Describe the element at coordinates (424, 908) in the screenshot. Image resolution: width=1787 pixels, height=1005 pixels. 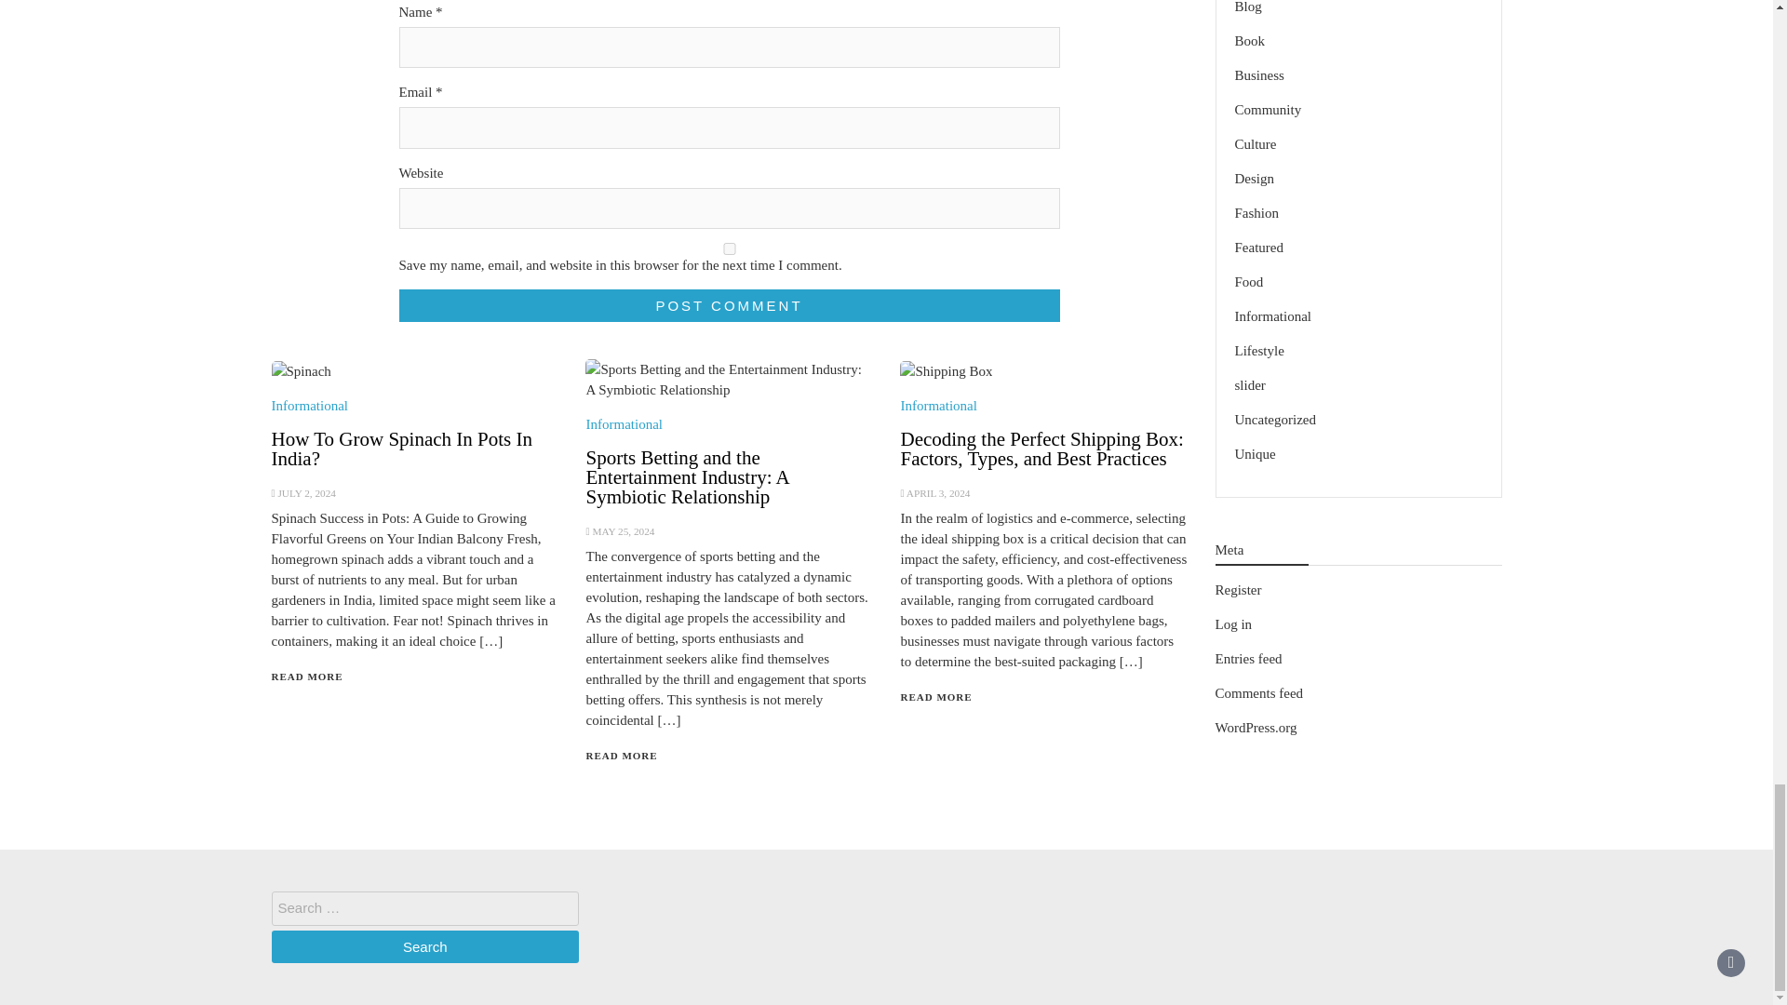
I see `Search for:` at that location.